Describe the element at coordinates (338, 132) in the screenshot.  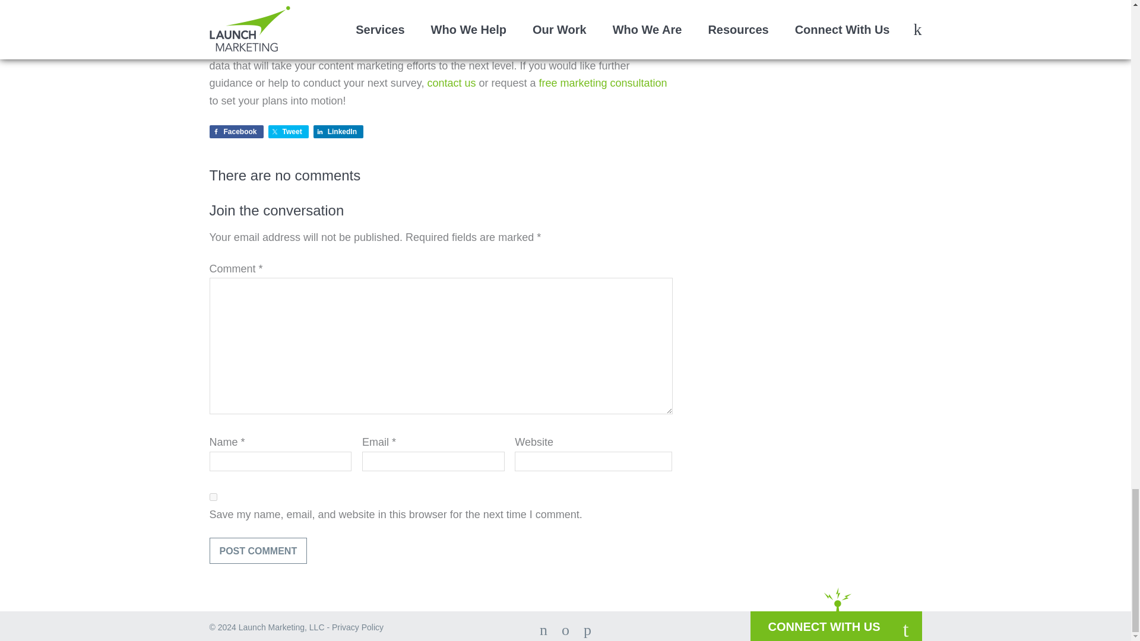
I see `Share on LinkedIn` at that location.